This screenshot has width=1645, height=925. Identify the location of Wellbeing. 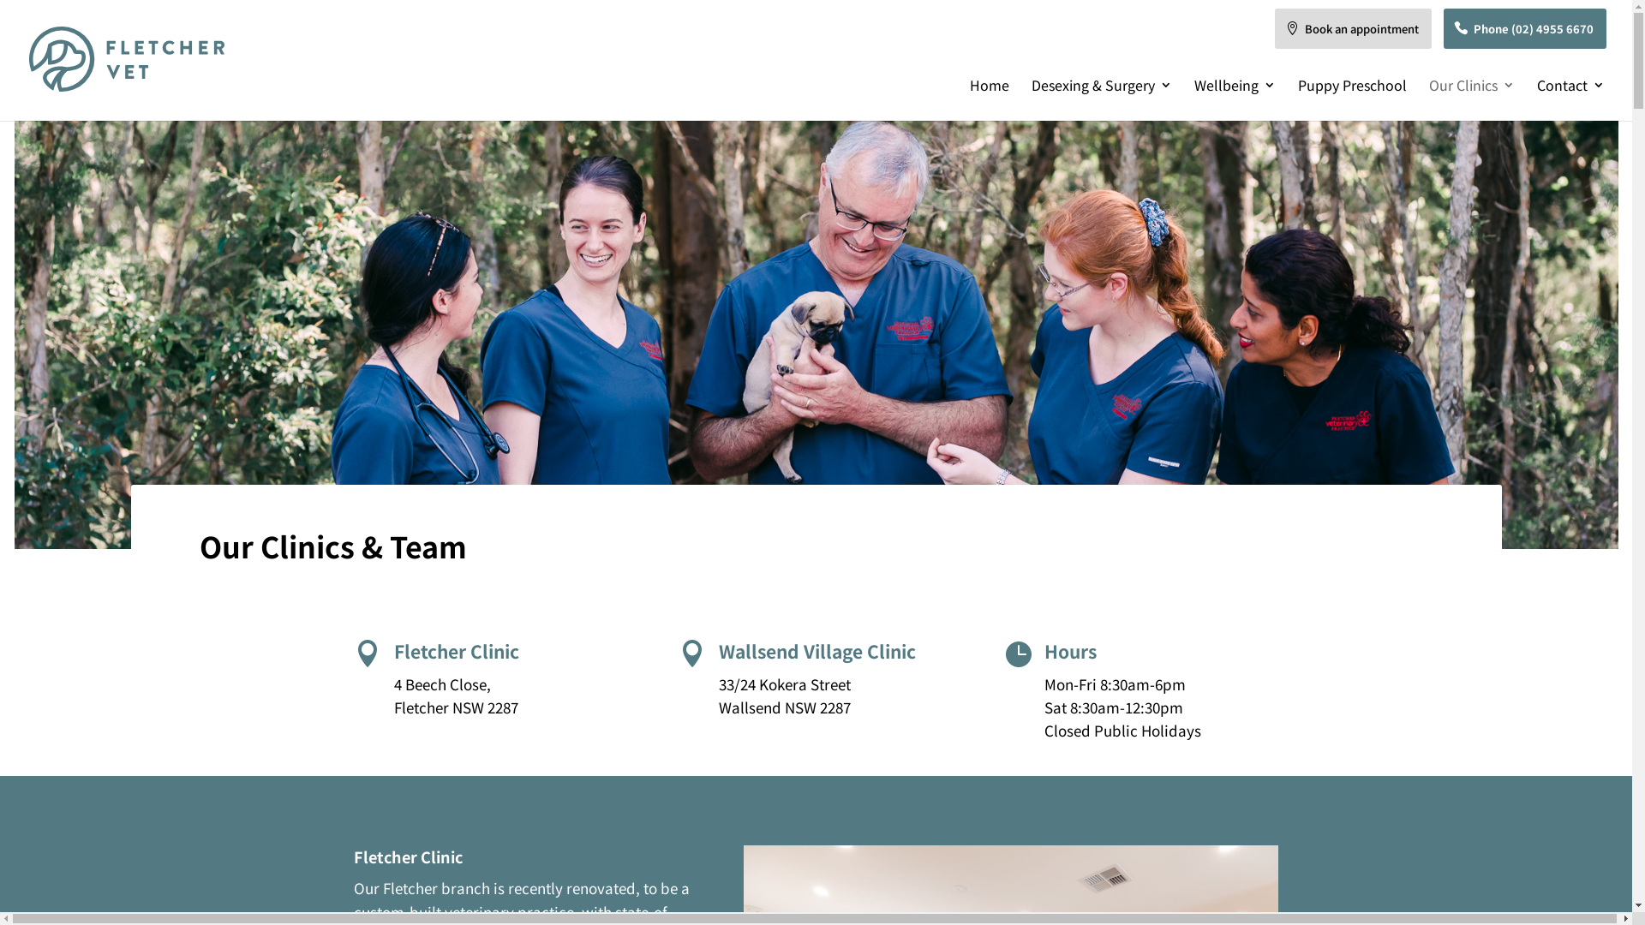
(1235, 99).